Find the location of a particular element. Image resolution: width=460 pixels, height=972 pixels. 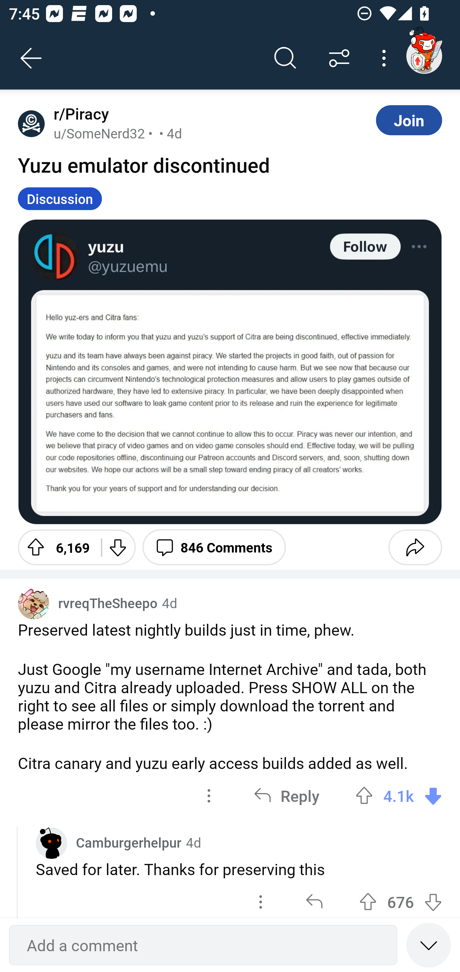

Custom avatar is located at coordinates (51, 843).